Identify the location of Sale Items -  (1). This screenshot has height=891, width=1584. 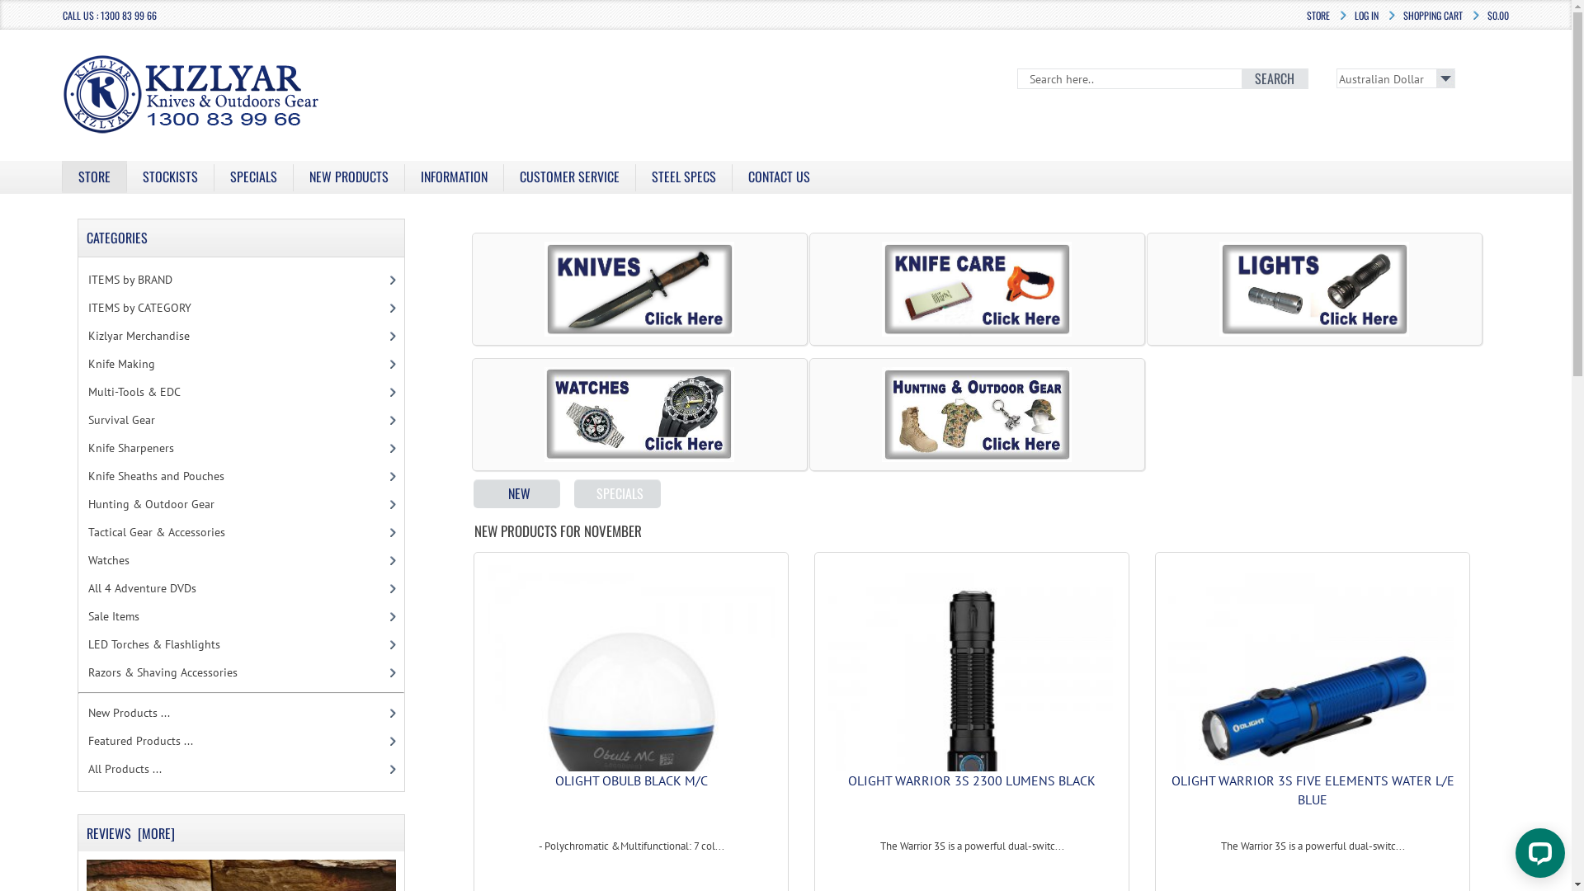
(238, 616).